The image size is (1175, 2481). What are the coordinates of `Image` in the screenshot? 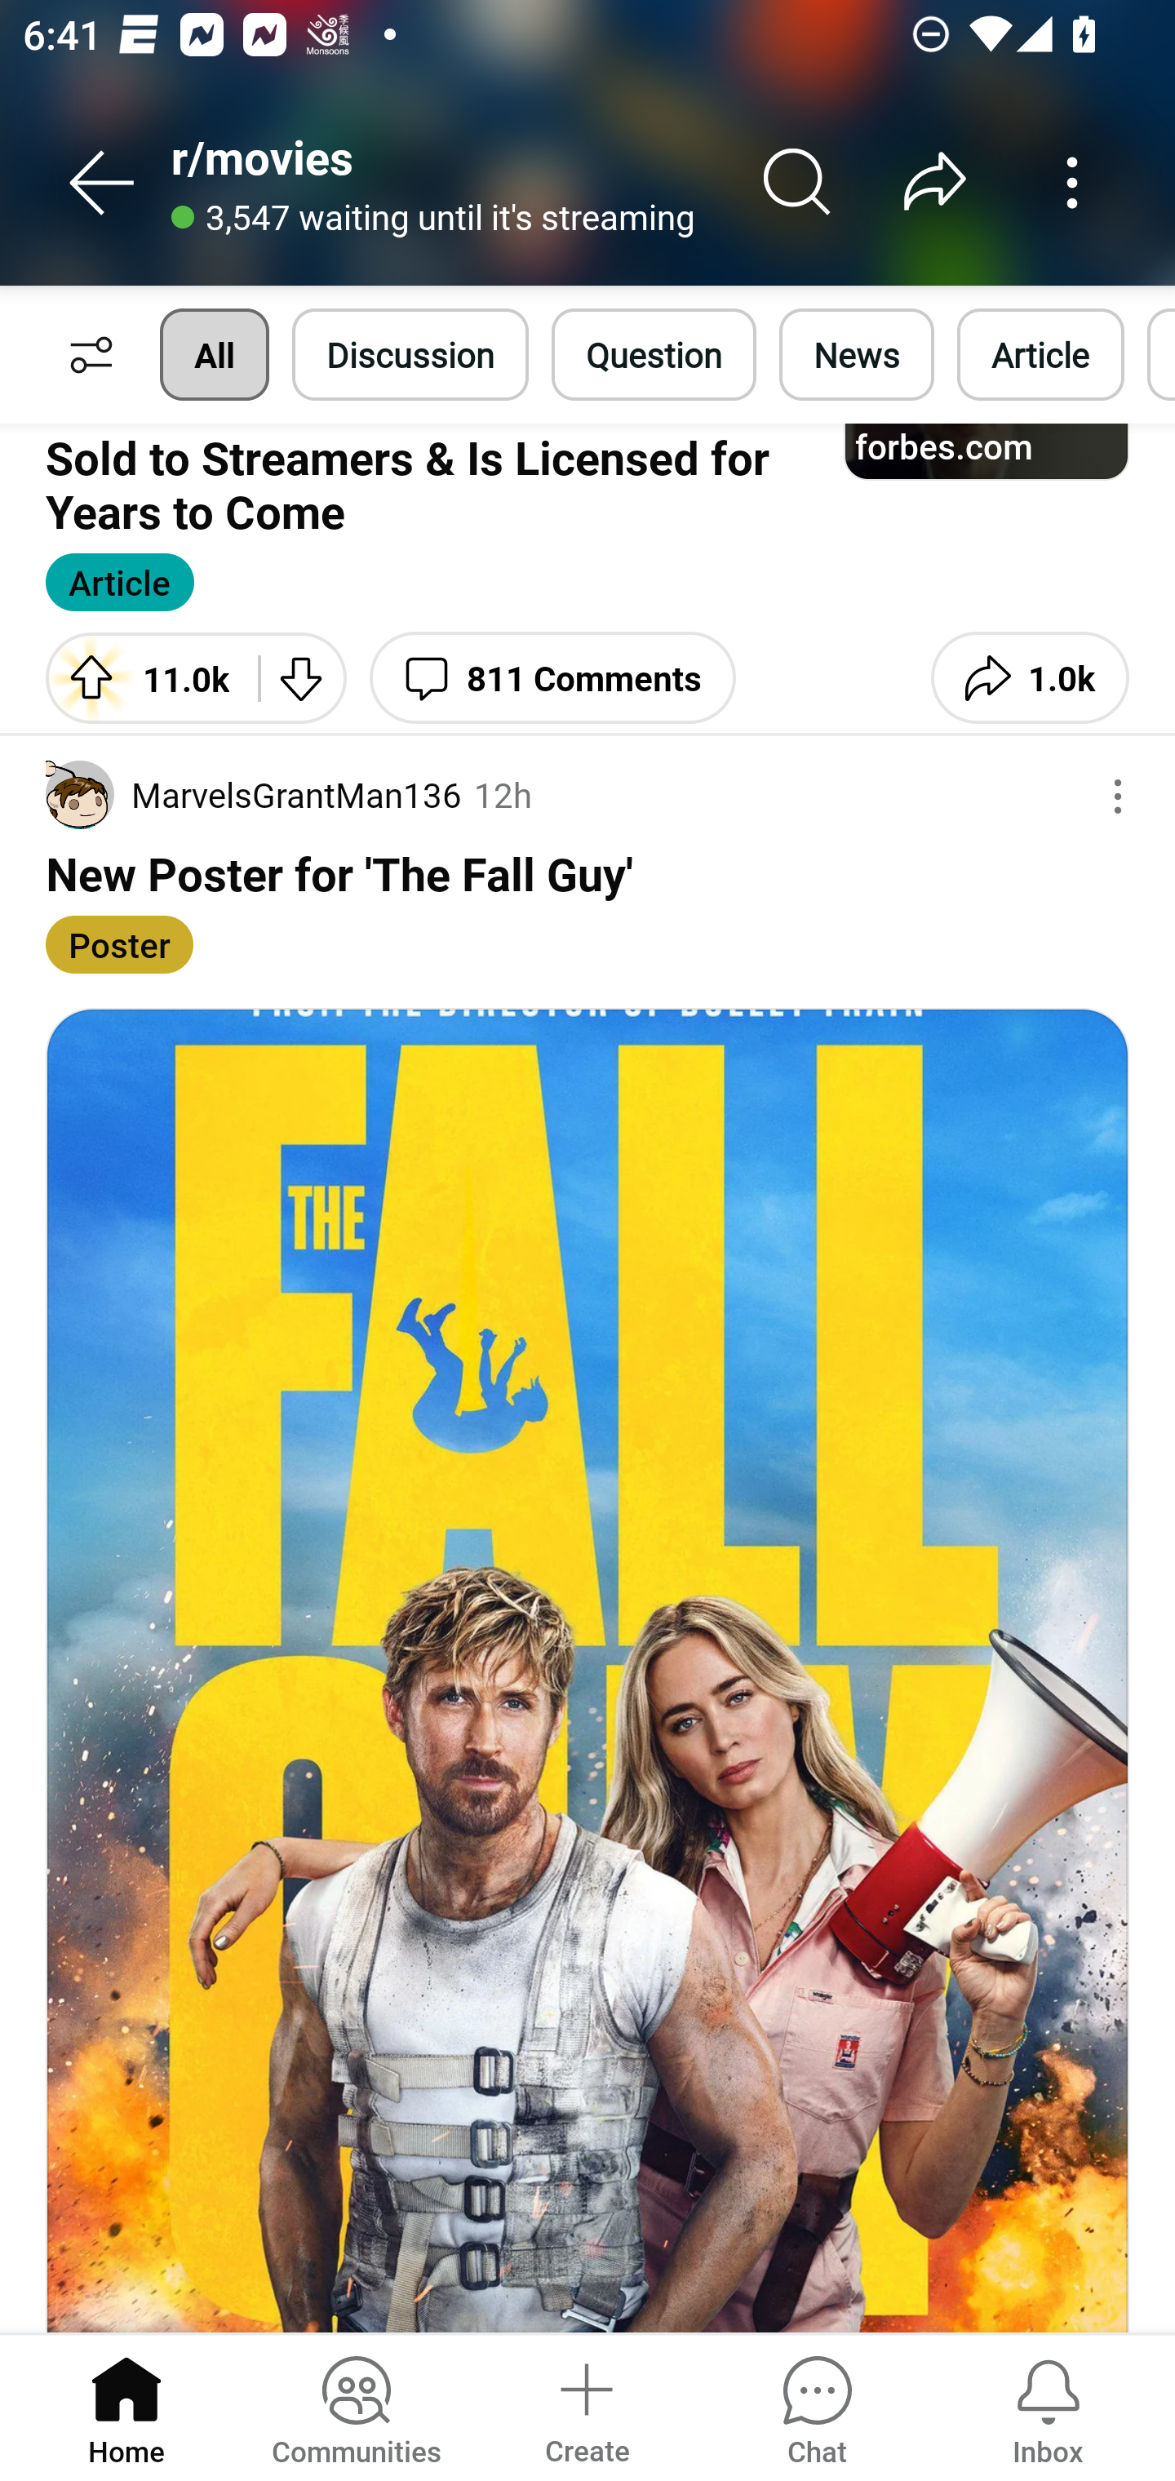 It's located at (587, 1670).